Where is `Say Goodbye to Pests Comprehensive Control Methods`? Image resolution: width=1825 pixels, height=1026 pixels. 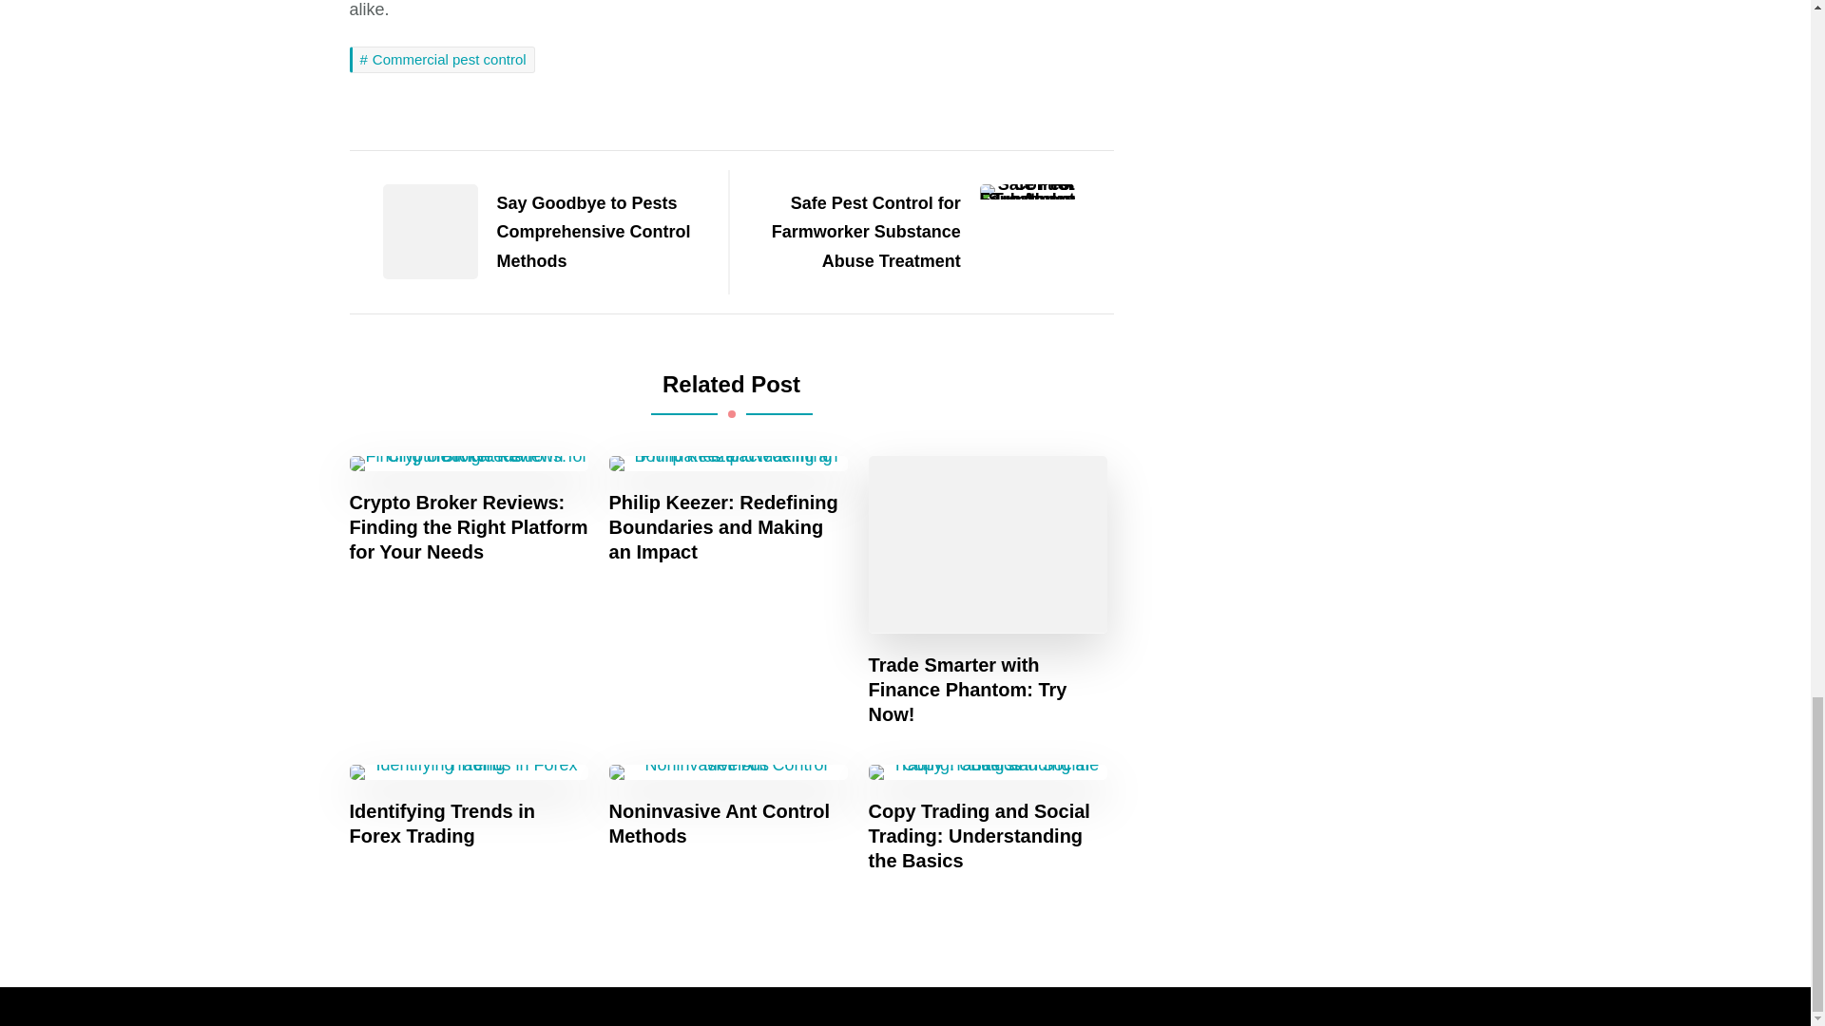 Say Goodbye to Pests Comprehensive Control Methods is located at coordinates (528, 232).